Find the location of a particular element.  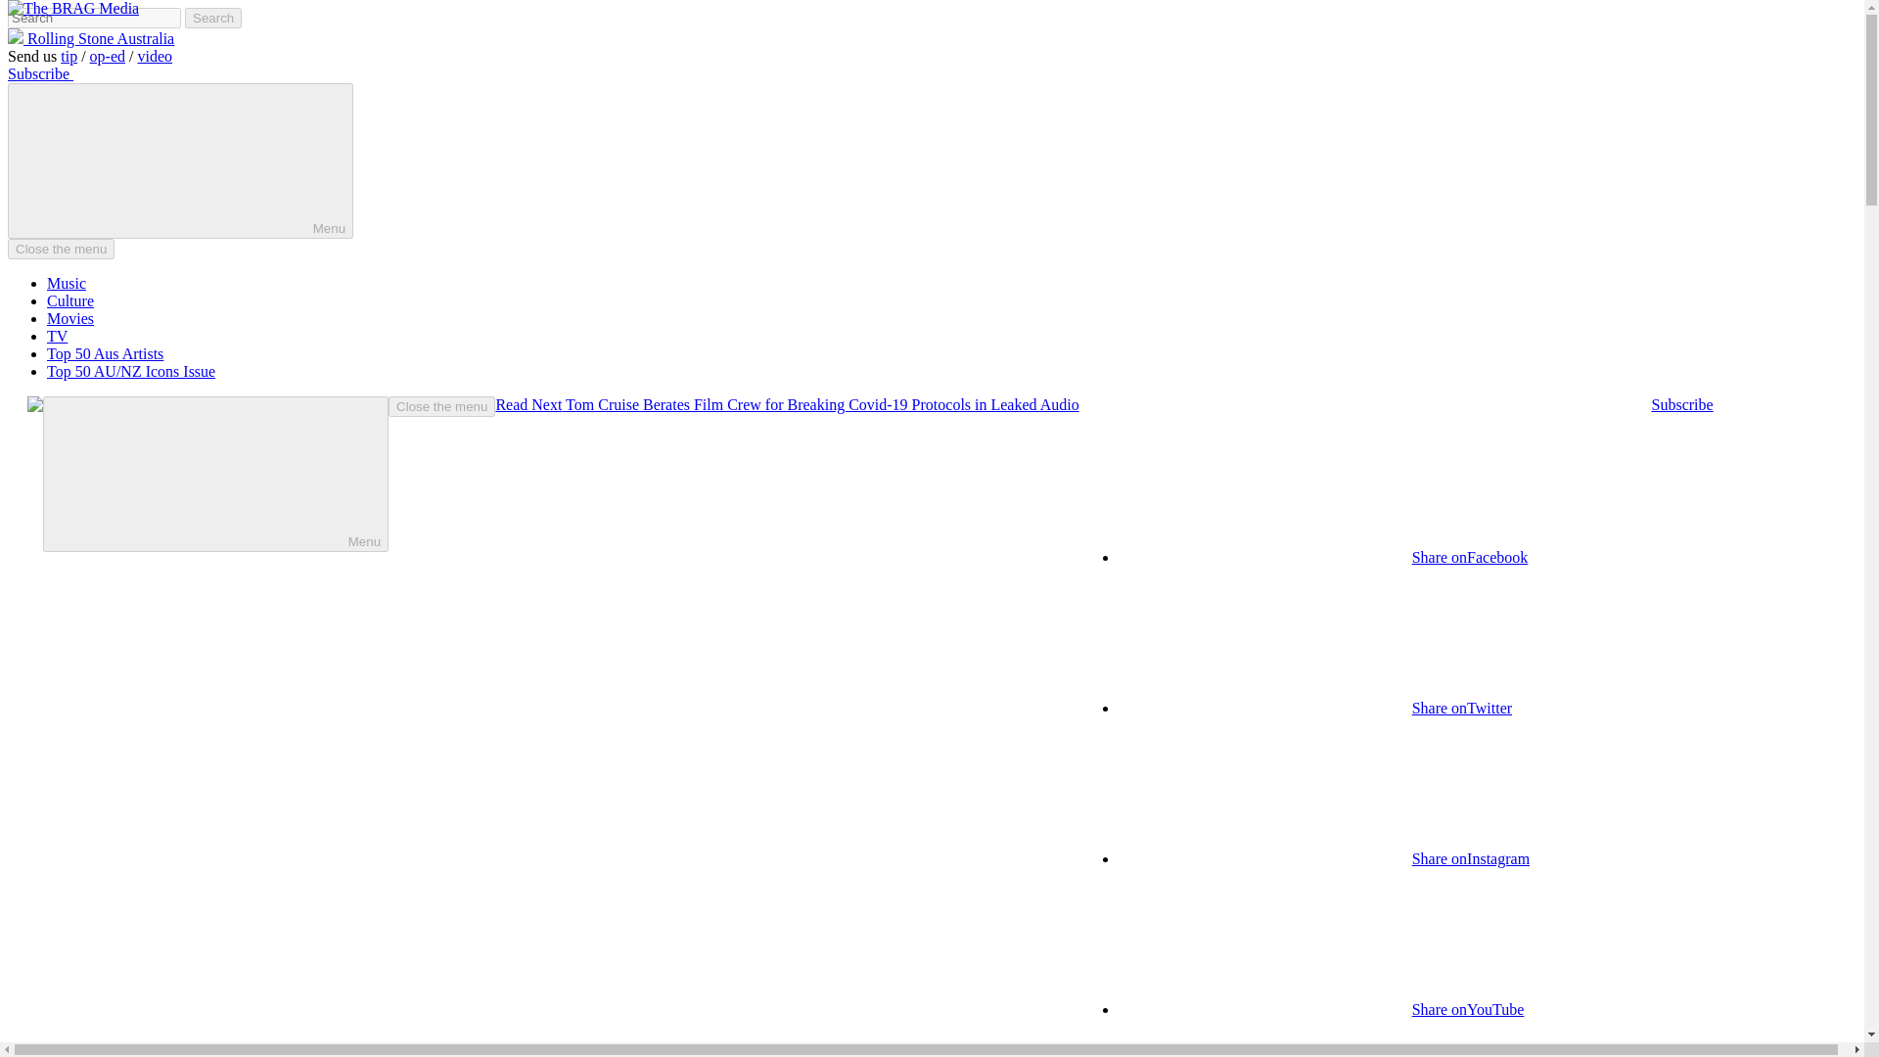

Subscribe is located at coordinates (39, 73).